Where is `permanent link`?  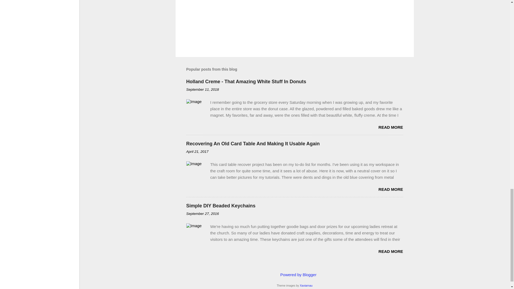
permanent link is located at coordinates (202, 89).